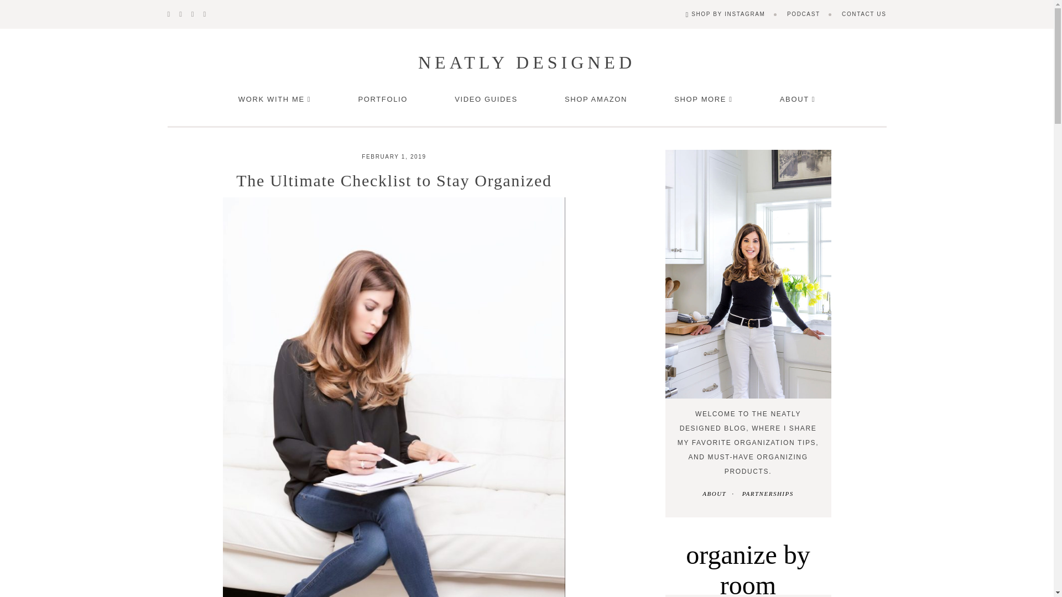  What do you see at coordinates (596, 99) in the screenshot?
I see `SHOP AMAZON` at bounding box center [596, 99].